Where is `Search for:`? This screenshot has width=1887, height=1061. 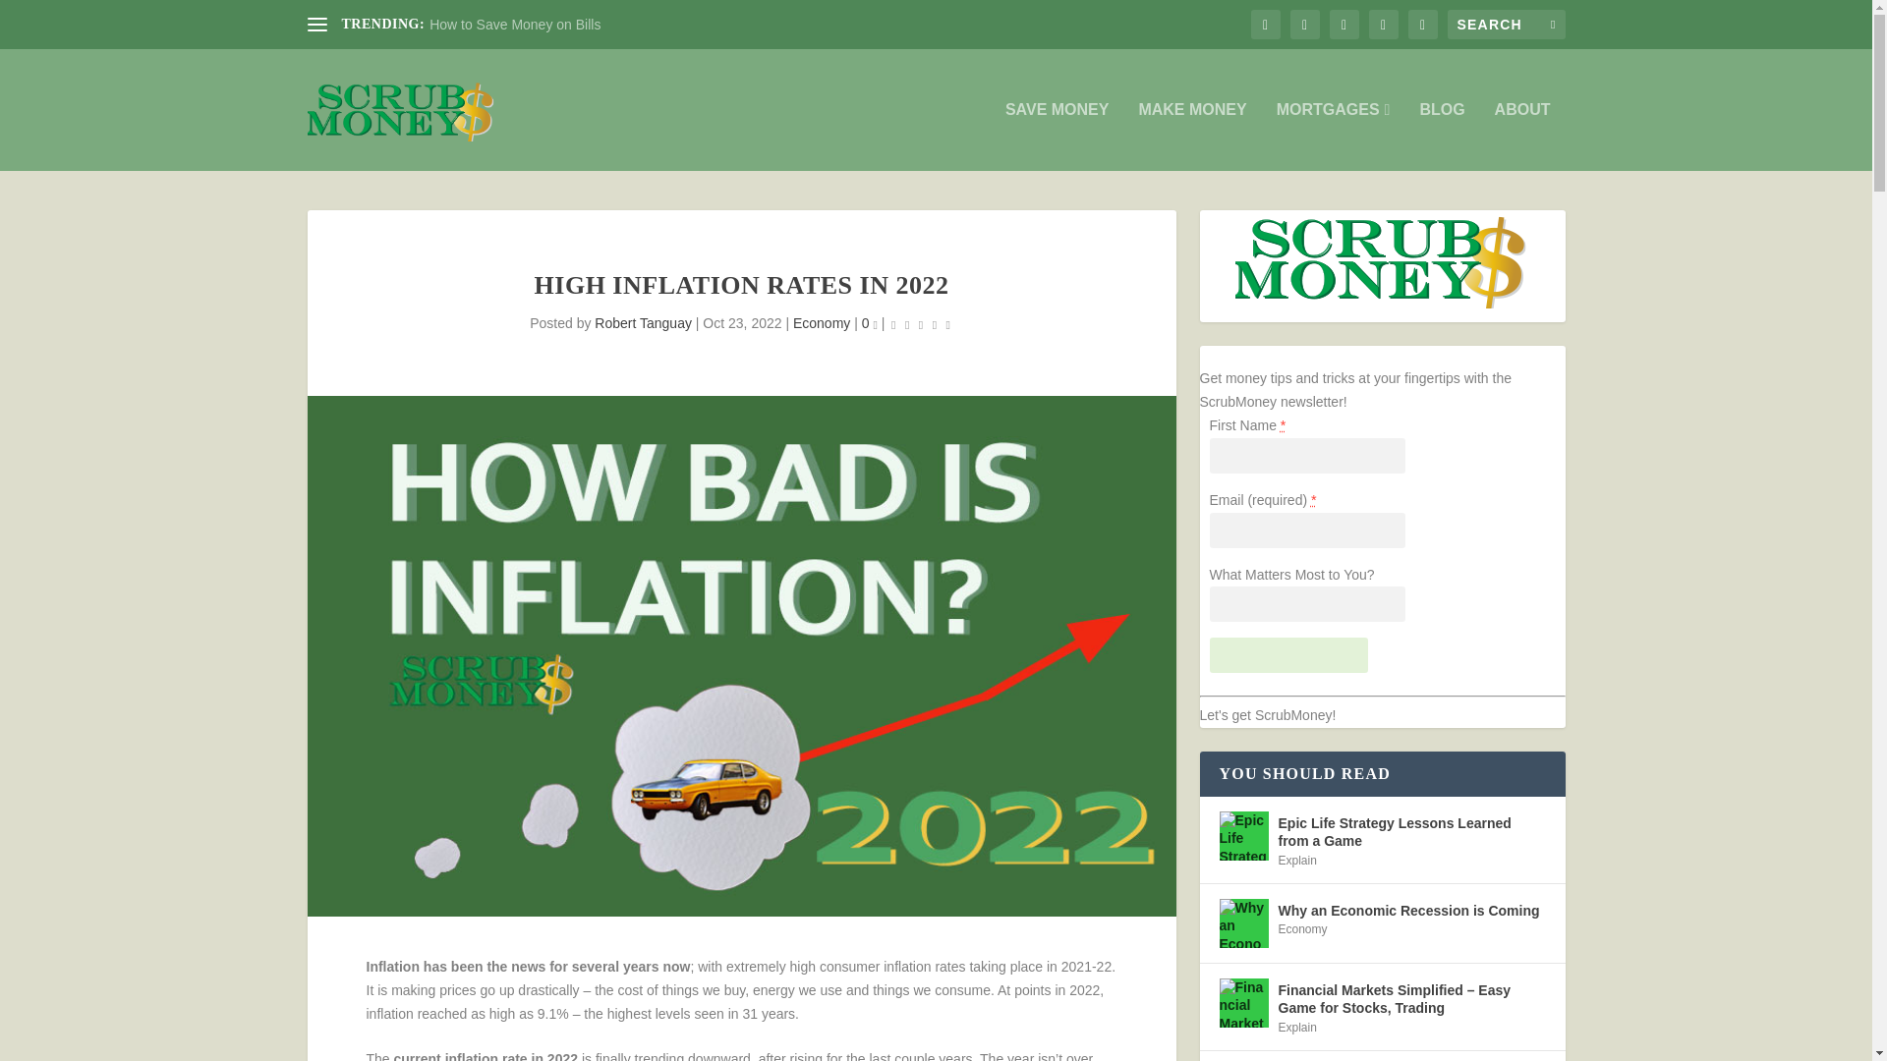 Search for: is located at coordinates (1506, 24).